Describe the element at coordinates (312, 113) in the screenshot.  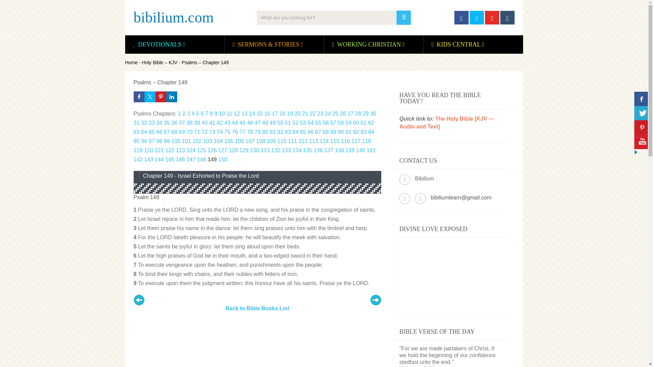
I see `22` at that location.